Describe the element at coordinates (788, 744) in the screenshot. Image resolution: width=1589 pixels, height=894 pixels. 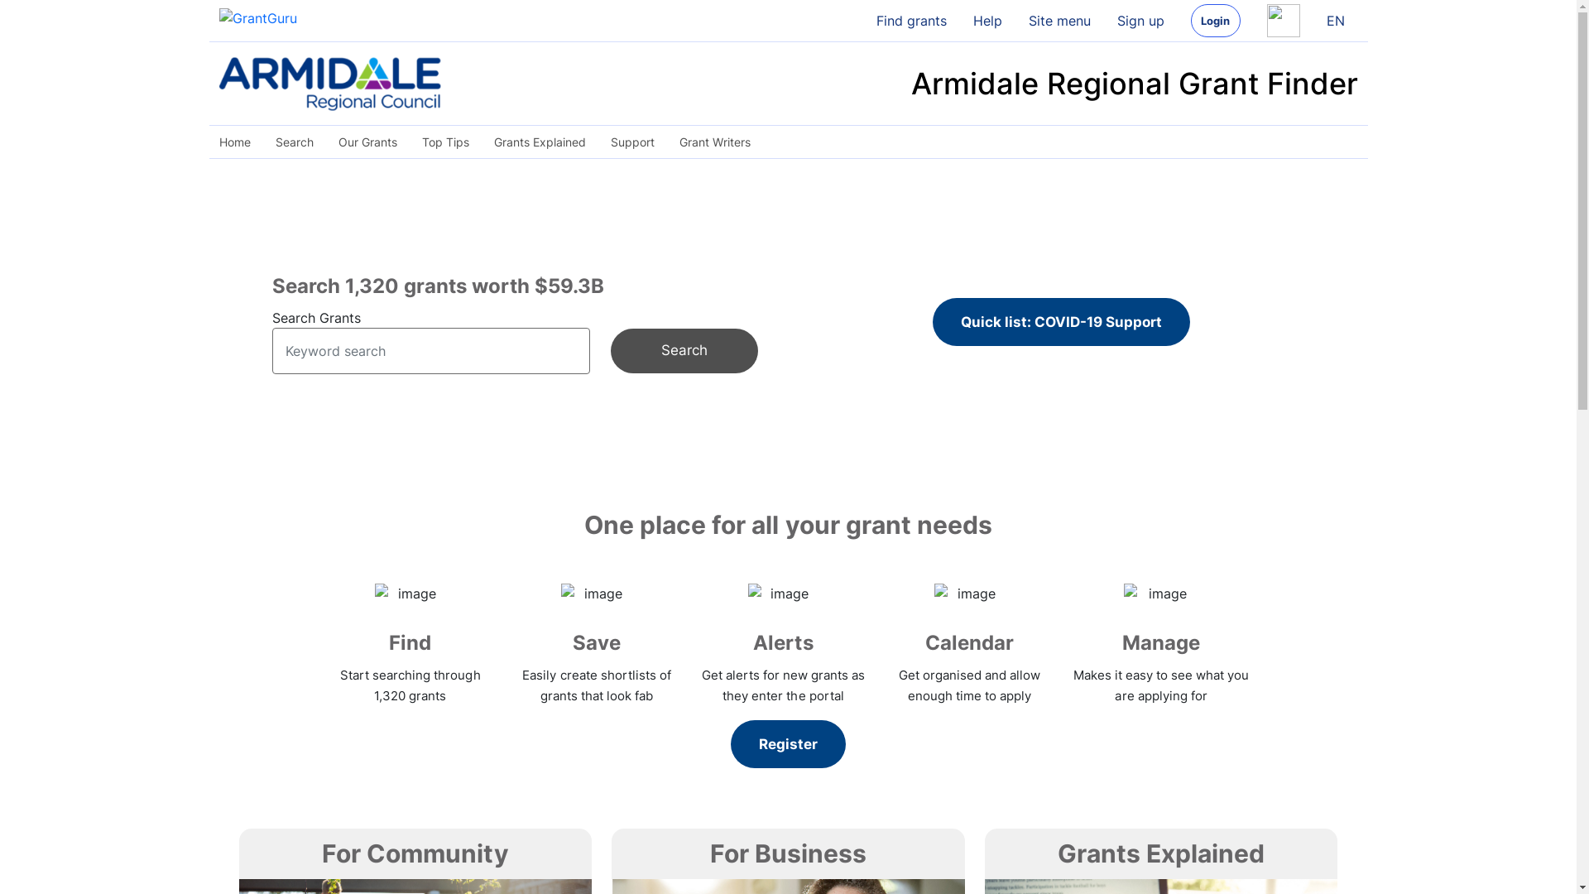
I see `Register` at that location.